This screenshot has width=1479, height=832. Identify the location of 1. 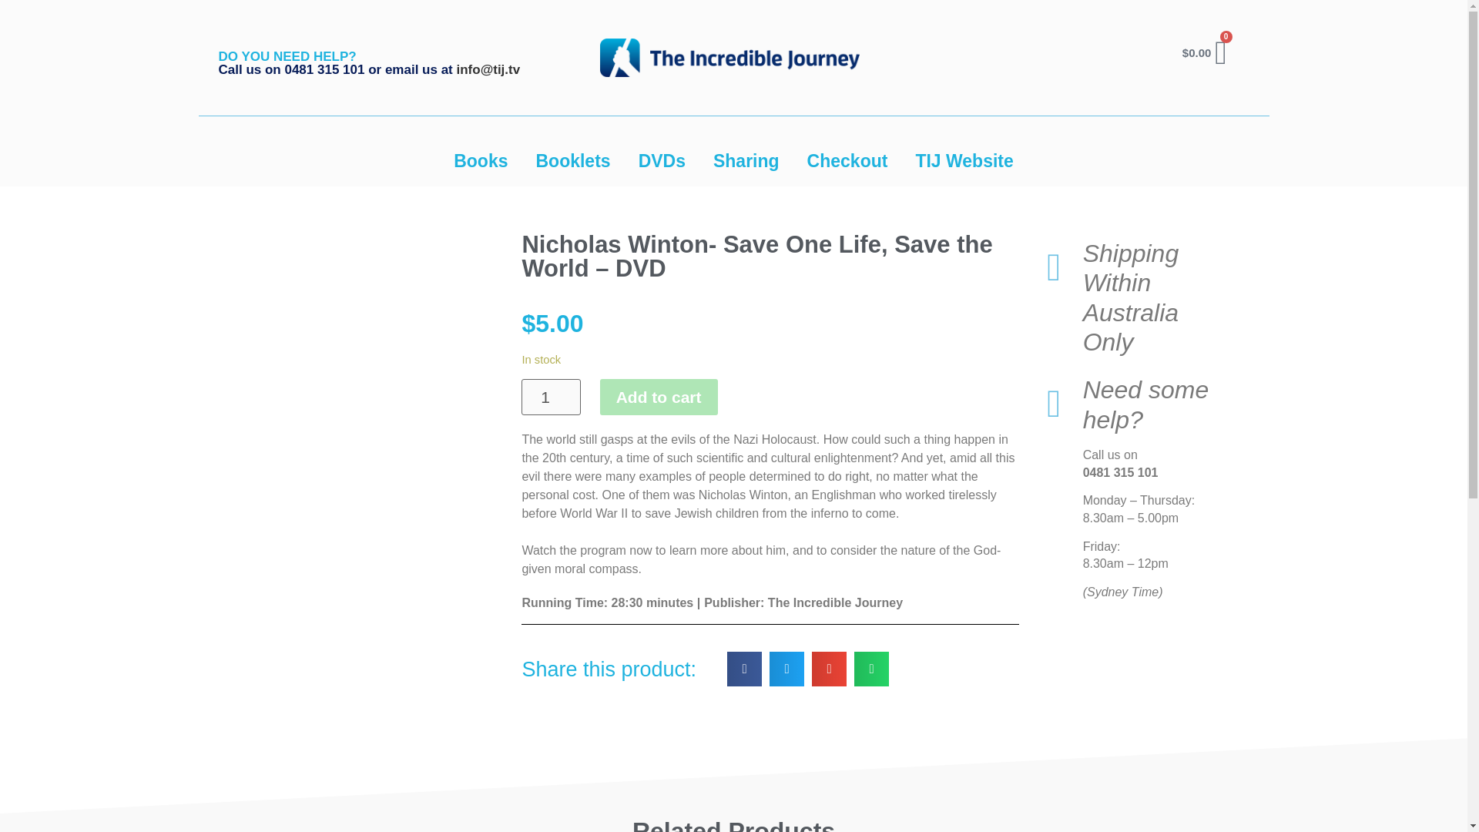
(550, 397).